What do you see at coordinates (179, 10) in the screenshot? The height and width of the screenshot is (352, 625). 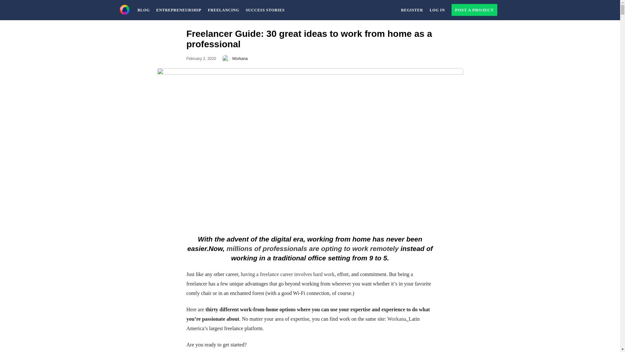 I see `ENTREPRENEURSHIP` at bounding box center [179, 10].